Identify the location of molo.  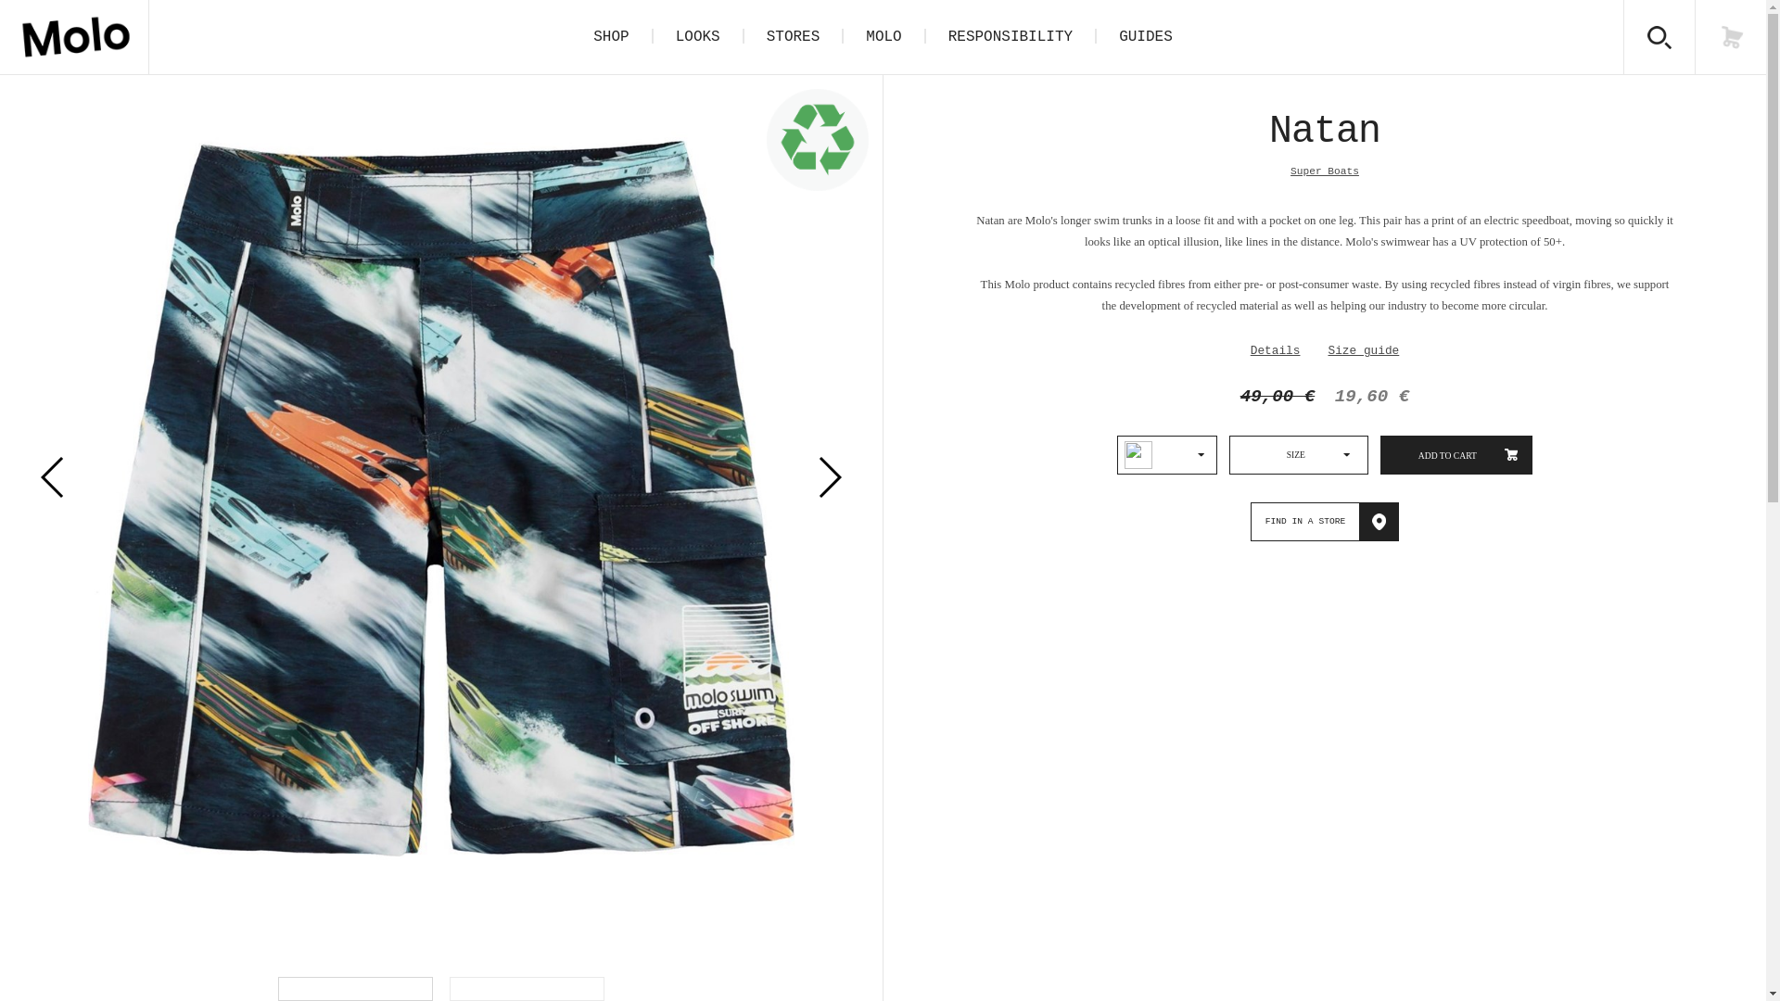
(74, 37).